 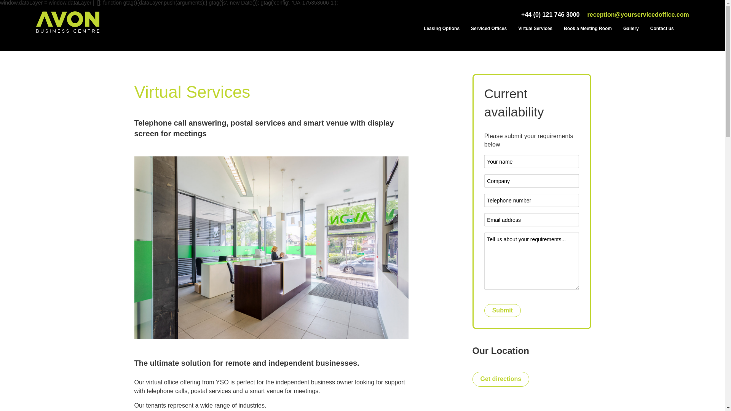 What do you see at coordinates (442, 29) in the screenshot?
I see `Leasing Options` at bounding box center [442, 29].